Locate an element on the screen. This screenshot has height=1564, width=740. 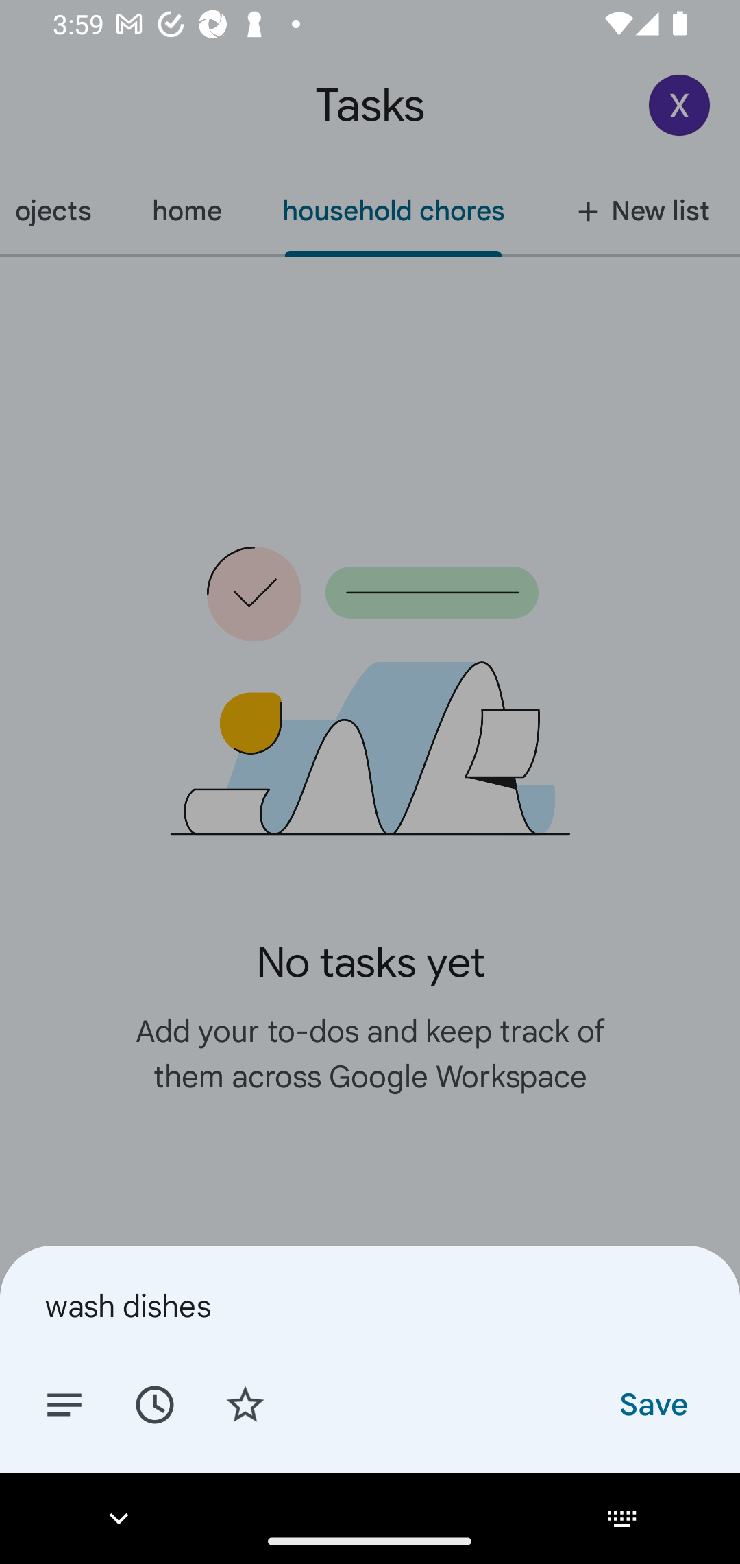
Add details is located at coordinates (64, 1403).